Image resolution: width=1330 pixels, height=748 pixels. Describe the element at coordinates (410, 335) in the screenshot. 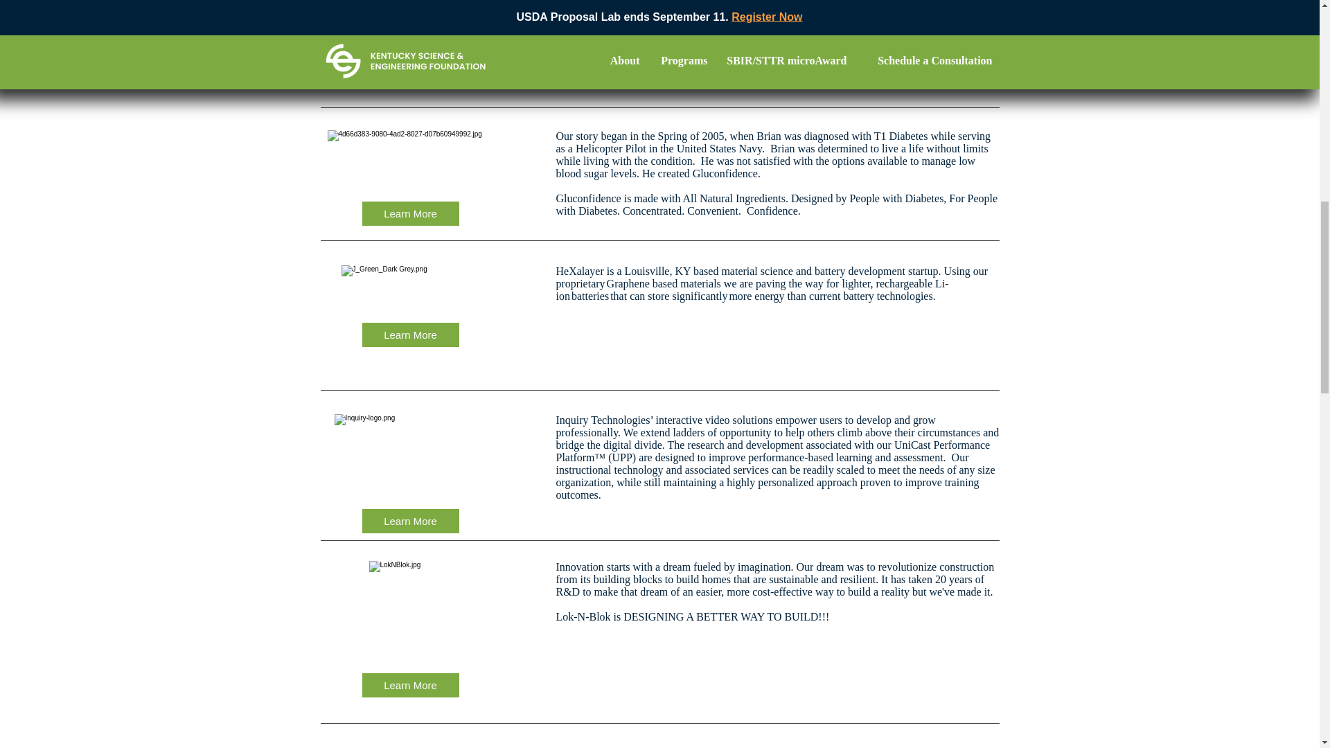

I see `Learn More` at that location.